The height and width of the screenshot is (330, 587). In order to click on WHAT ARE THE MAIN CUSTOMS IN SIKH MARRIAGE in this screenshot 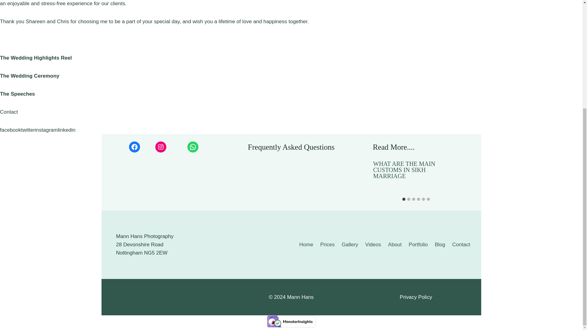, I will do `click(415, 170)`.